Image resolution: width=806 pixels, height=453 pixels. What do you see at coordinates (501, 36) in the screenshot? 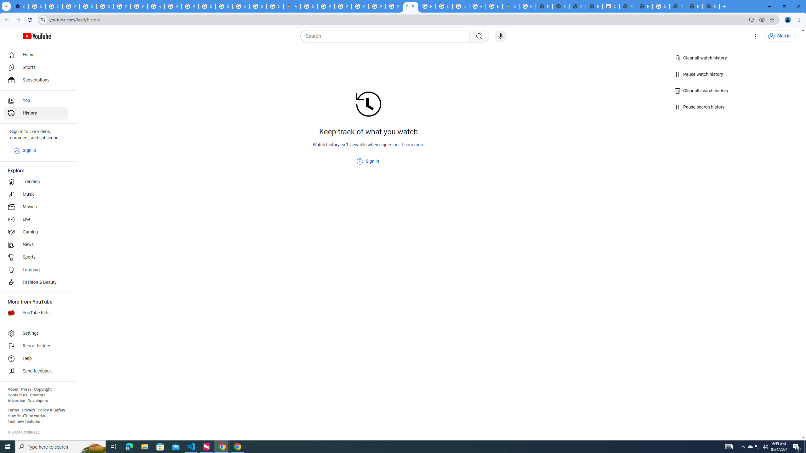
I see `Search with your voice` at bounding box center [501, 36].